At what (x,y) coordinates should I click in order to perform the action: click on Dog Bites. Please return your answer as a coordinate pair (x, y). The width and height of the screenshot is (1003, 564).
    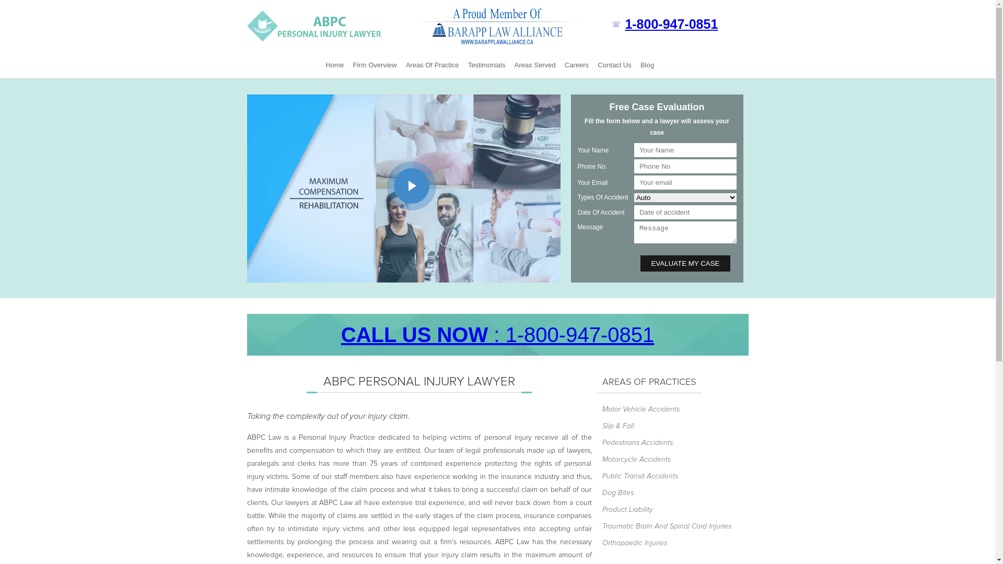
    Looking at the image, I should click on (667, 493).